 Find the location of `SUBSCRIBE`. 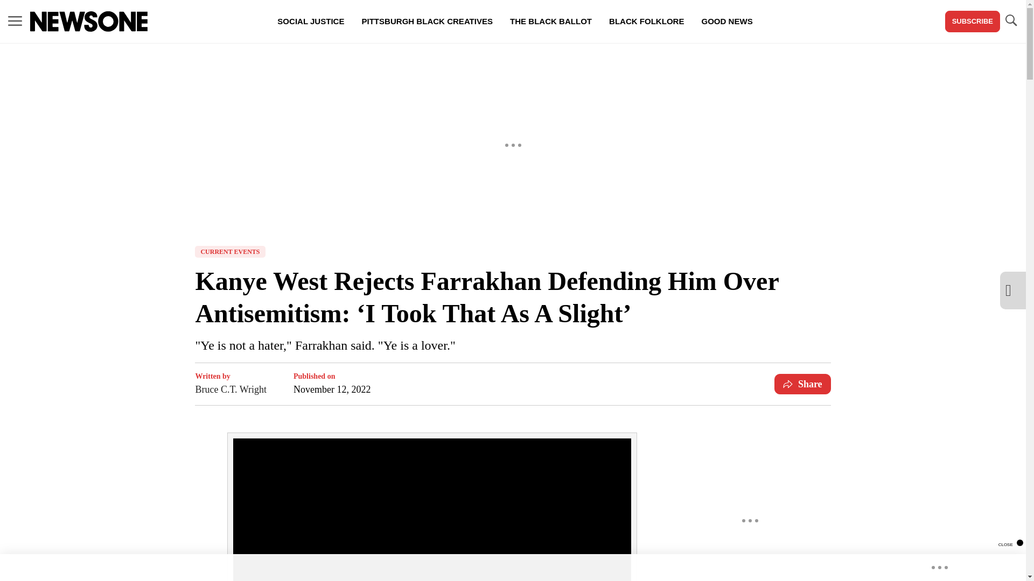

SUBSCRIBE is located at coordinates (972, 22).